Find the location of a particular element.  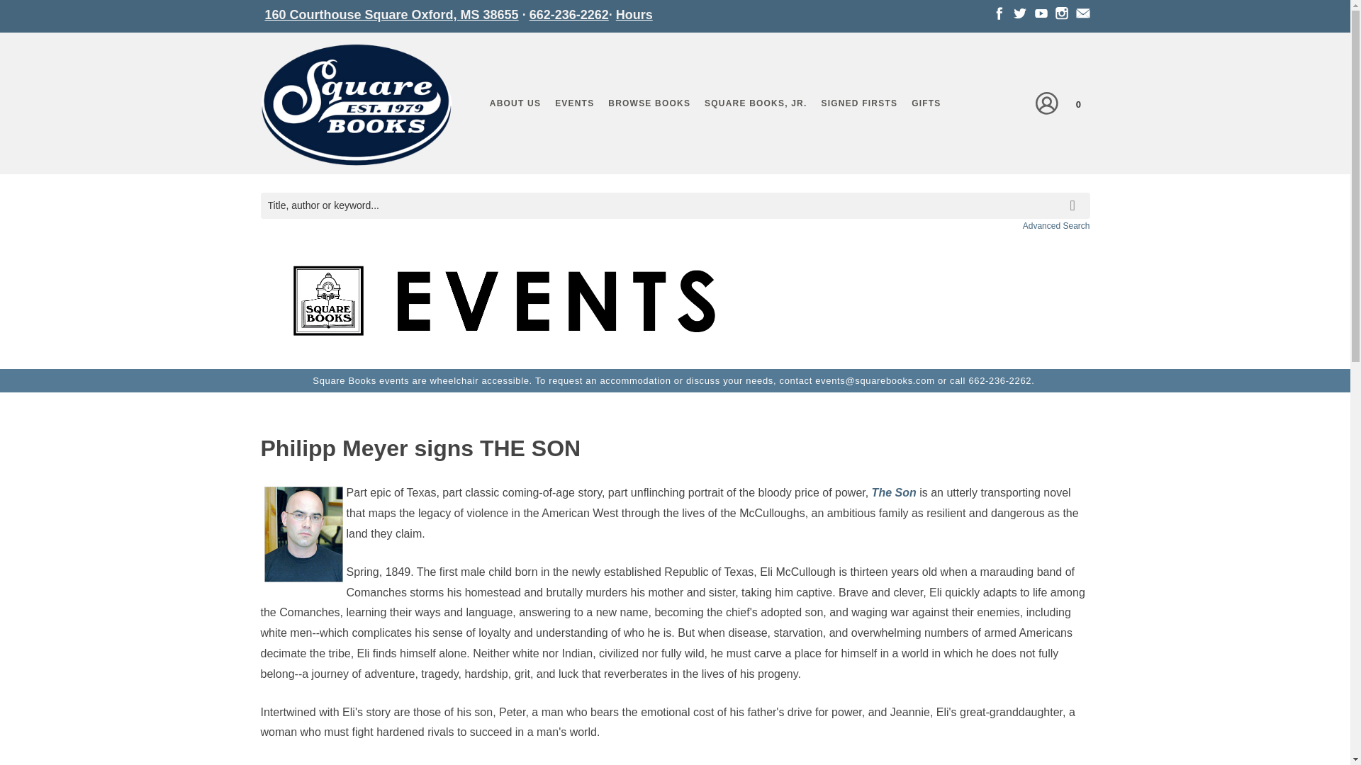

Advanced Search is located at coordinates (1056, 226).